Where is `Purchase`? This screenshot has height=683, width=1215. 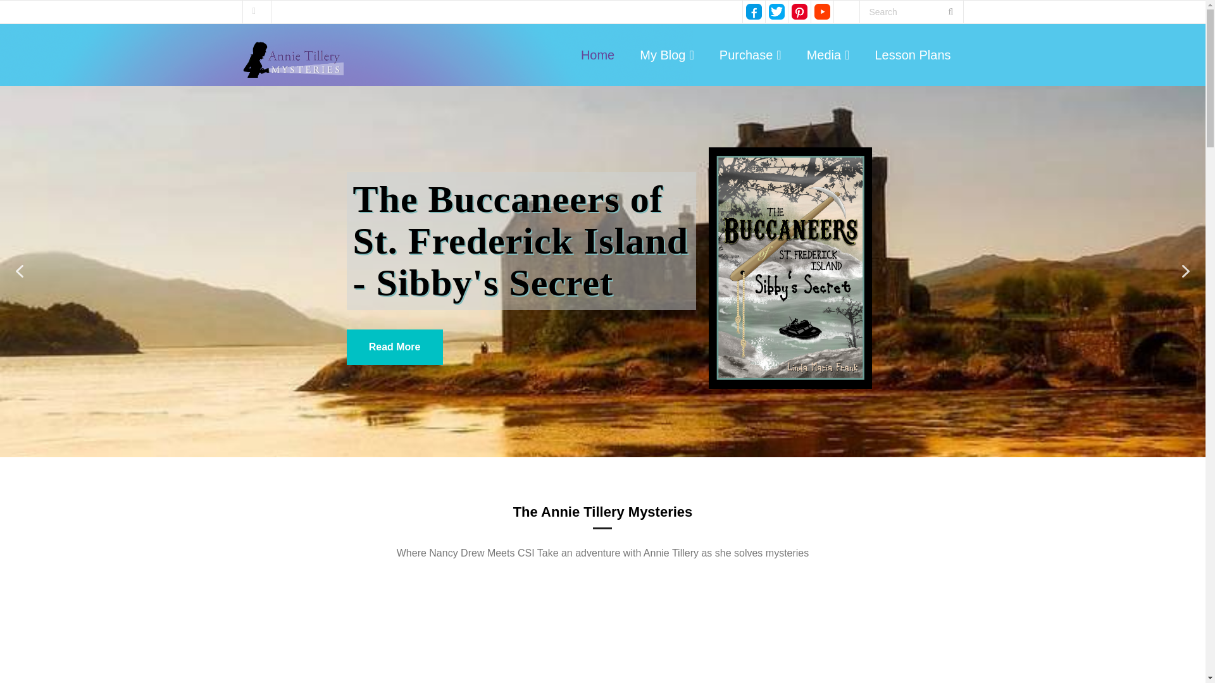 Purchase is located at coordinates (751, 54).